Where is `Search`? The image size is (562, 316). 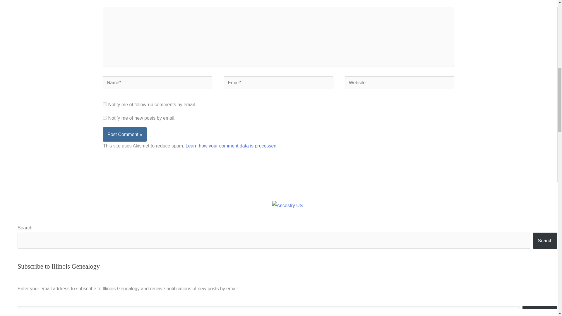 Search is located at coordinates (545, 240).